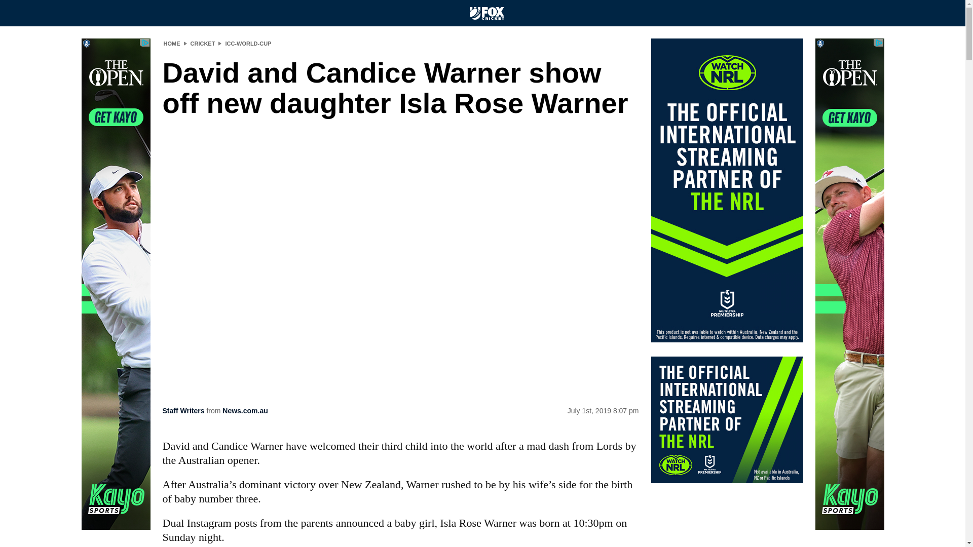  What do you see at coordinates (203, 43) in the screenshot?
I see `CRICKET` at bounding box center [203, 43].